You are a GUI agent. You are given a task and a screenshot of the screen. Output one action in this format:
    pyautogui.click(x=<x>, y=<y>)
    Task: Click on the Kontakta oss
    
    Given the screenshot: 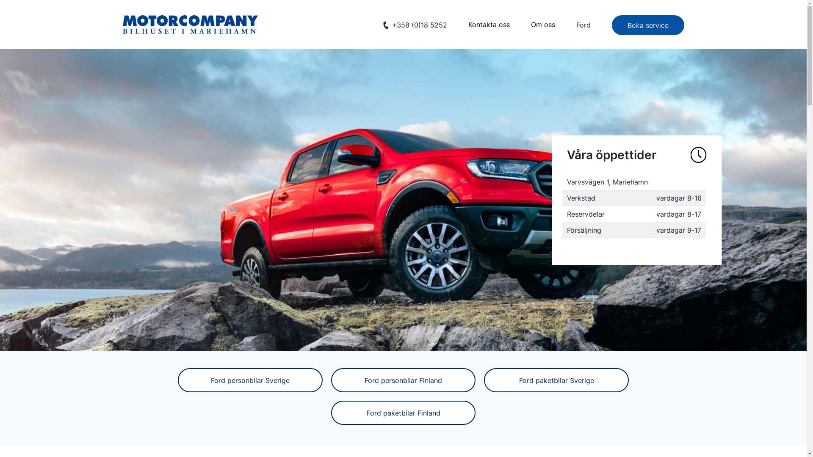 What is the action you would take?
    pyautogui.click(x=489, y=25)
    